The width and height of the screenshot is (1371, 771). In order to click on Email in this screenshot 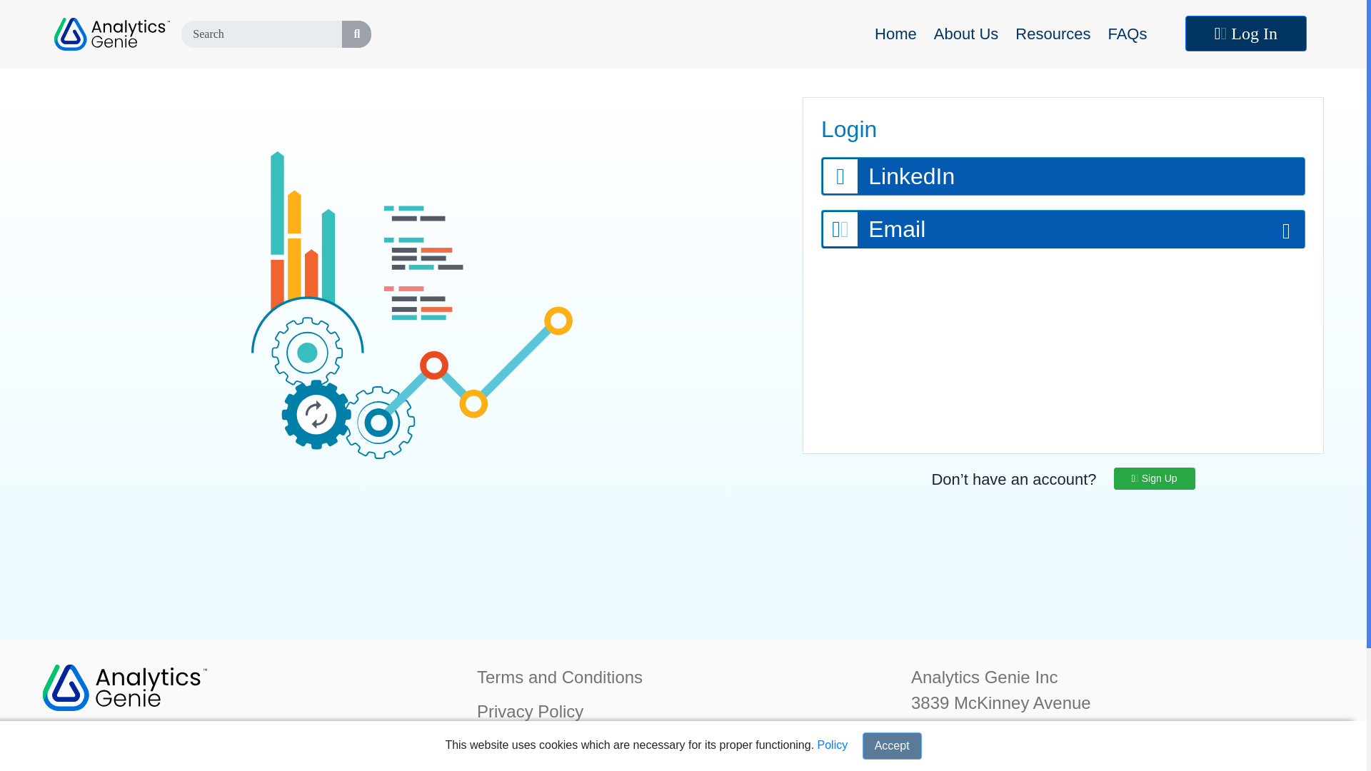, I will do `click(1063, 228)`.